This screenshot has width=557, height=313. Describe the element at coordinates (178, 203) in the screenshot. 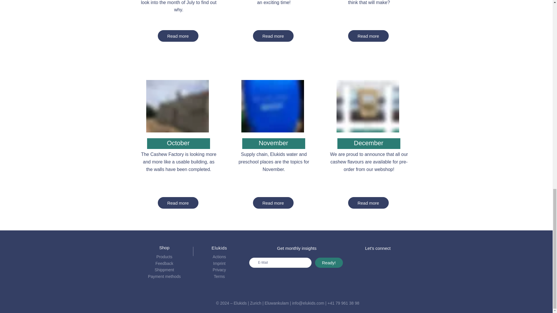

I see `Read more` at that location.